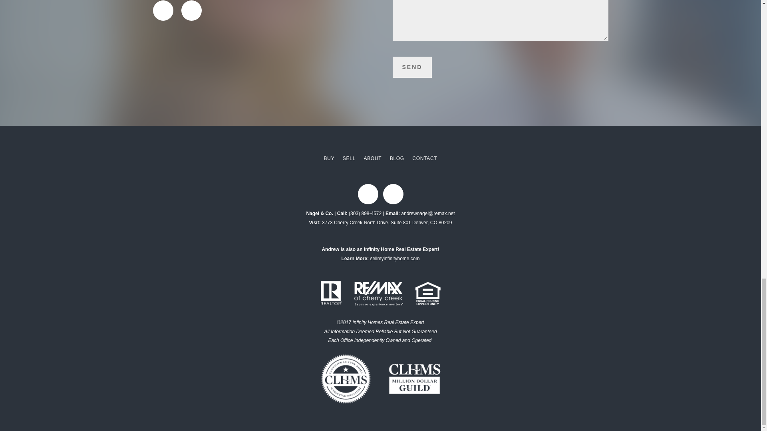 The image size is (767, 431). I want to click on Send, so click(411, 67).